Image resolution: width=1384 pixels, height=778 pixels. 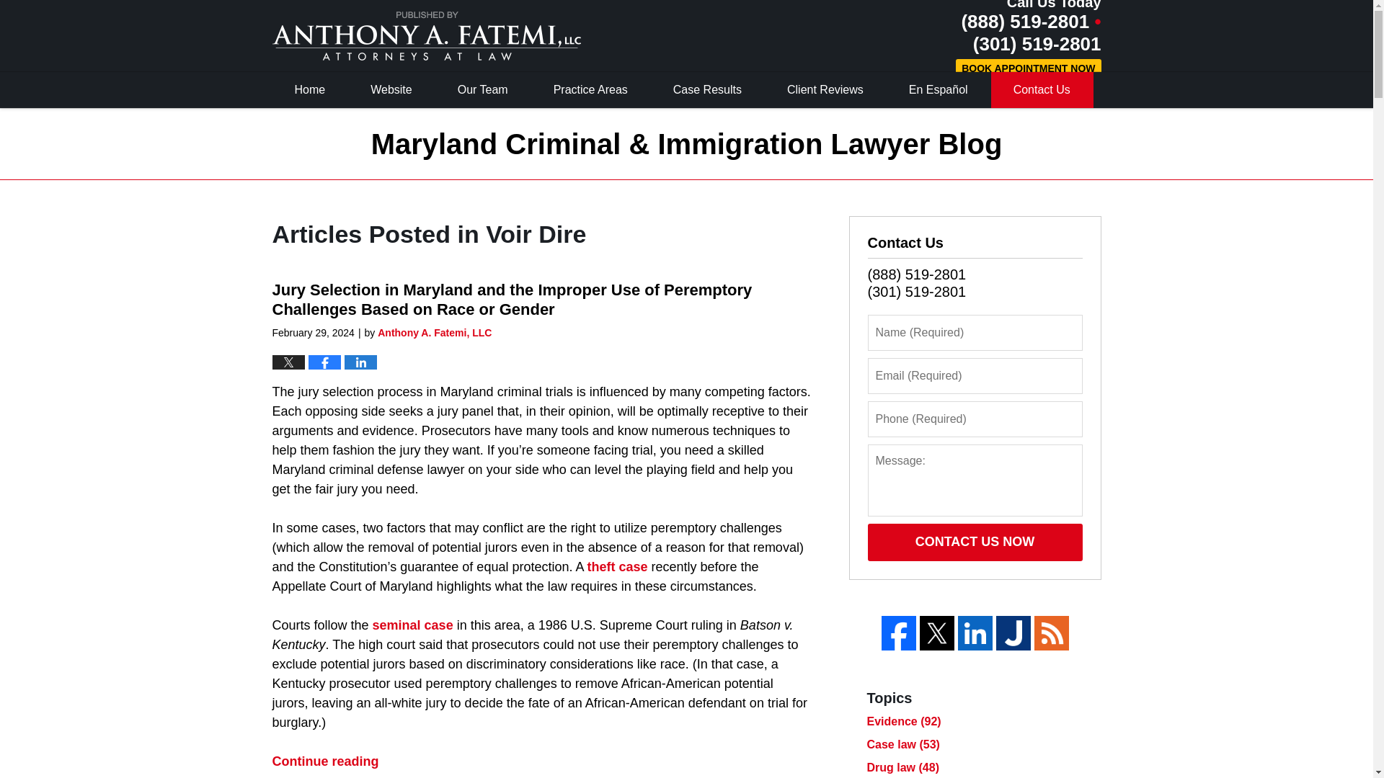 What do you see at coordinates (412, 625) in the screenshot?
I see `seminal case` at bounding box center [412, 625].